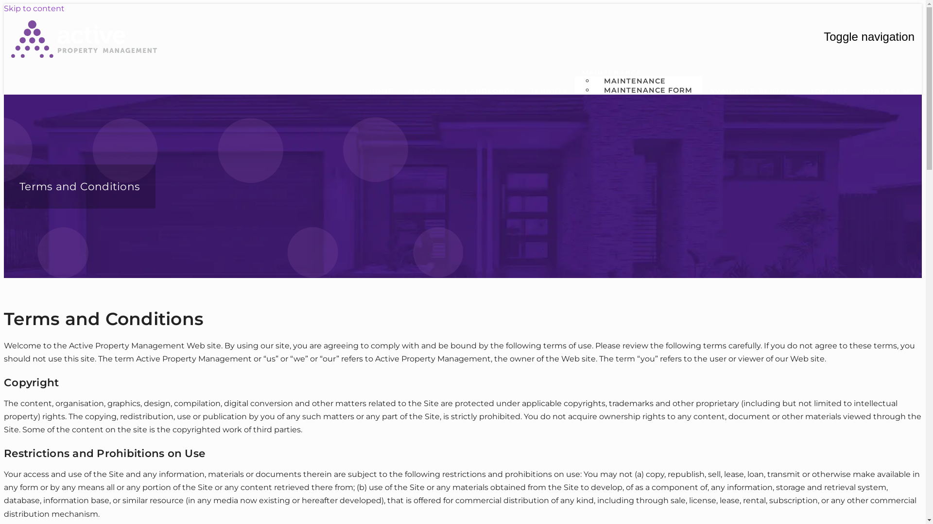 Image resolution: width=933 pixels, height=524 pixels. What do you see at coordinates (430, 91) in the screenshot?
I see `ABOUT US` at bounding box center [430, 91].